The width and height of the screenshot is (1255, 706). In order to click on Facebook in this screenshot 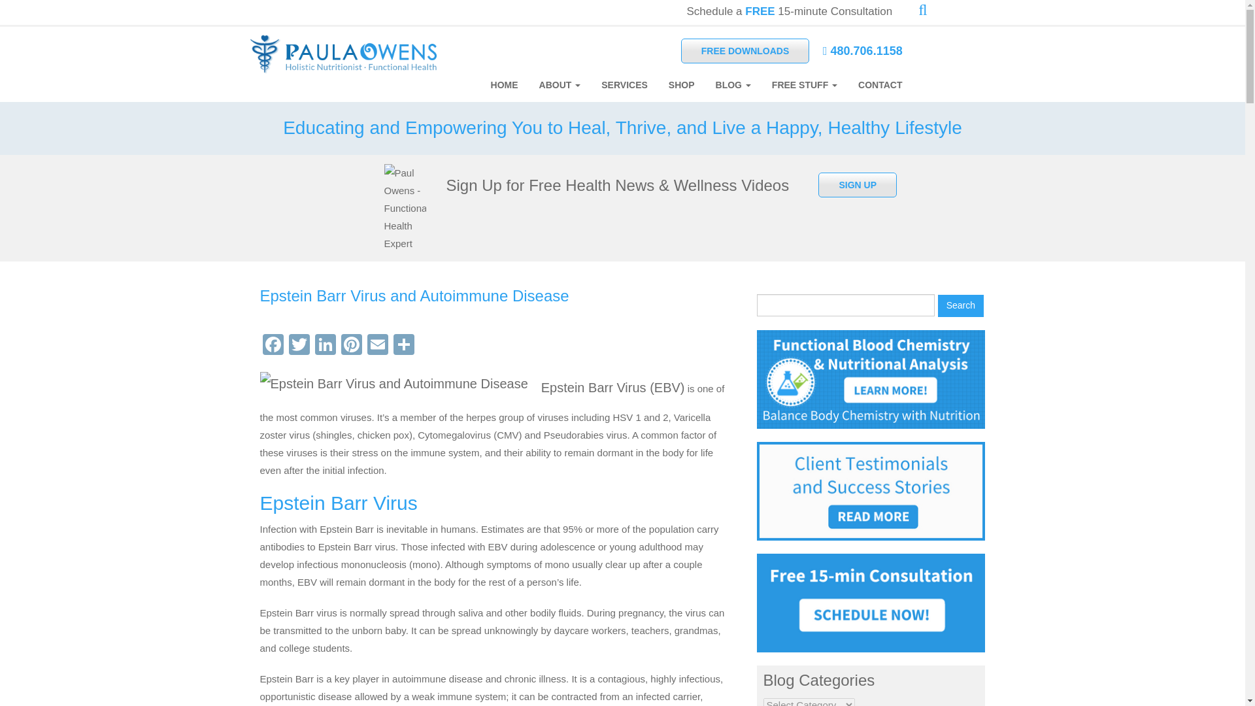, I will do `click(273, 345)`.